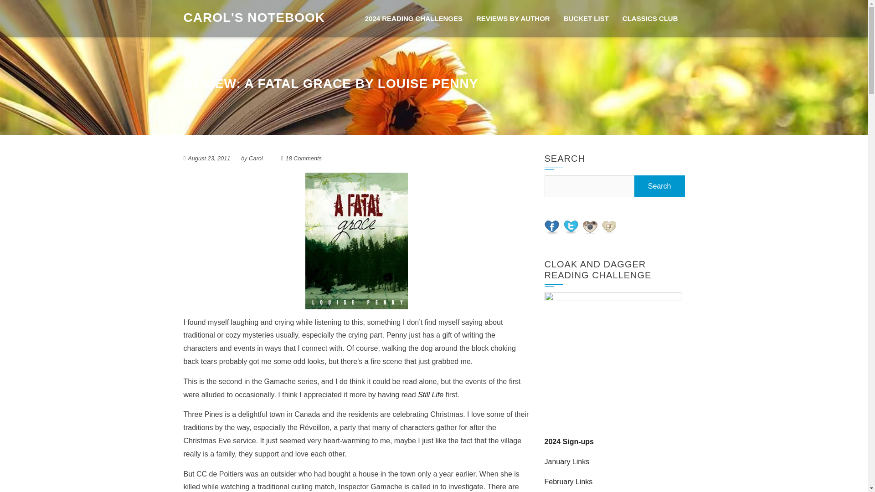 Image resolution: width=875 pixels, height=492 pixels. What do you see at coordinates (209, 159) in the screenshot?
I see `August 23, 2011` at bounding box center [209, 159].